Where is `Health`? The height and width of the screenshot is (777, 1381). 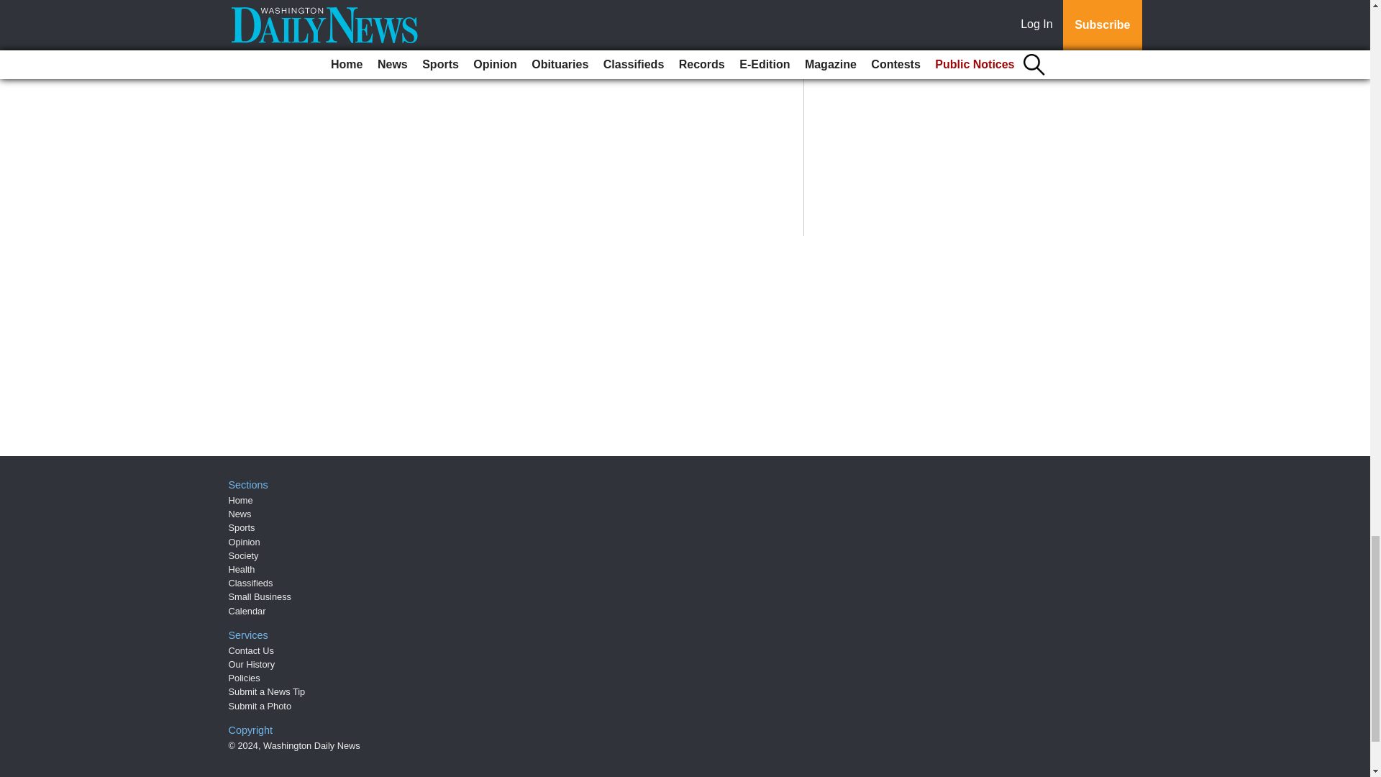 Health is located at coordinates (242, 570).